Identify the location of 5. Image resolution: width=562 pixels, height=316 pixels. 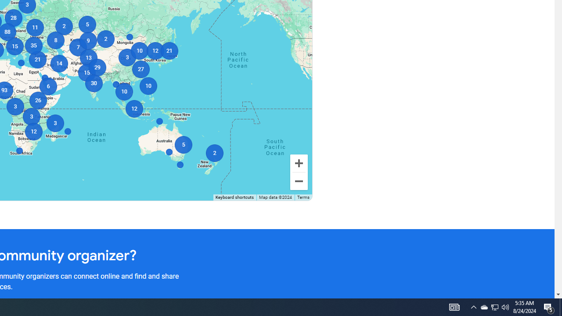
(87, 25).